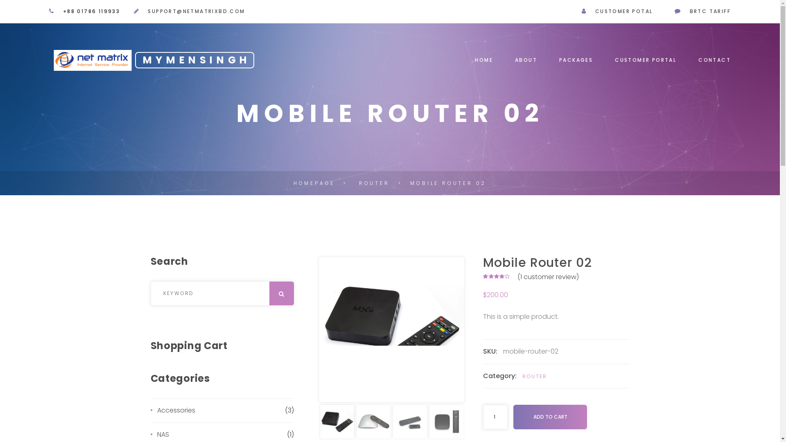 The image size is (786, 442). I want to click on 01, so click(537, 330).